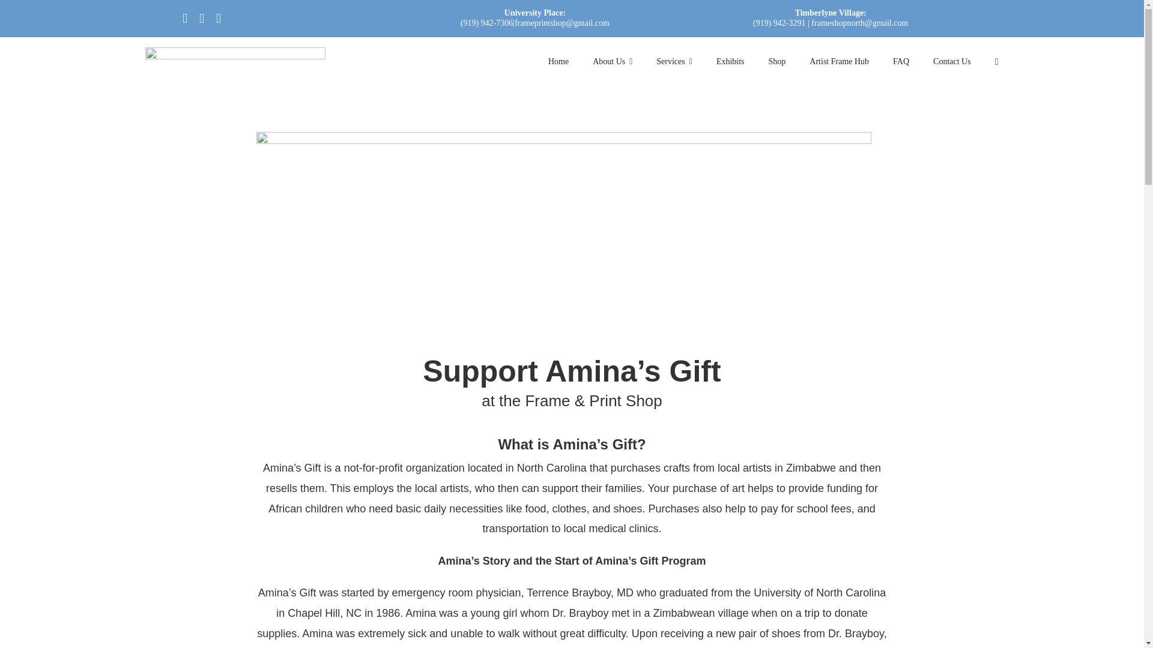 The width and height of the screenshot is (1153, 648). I want to click on Services, so click(674, 62).